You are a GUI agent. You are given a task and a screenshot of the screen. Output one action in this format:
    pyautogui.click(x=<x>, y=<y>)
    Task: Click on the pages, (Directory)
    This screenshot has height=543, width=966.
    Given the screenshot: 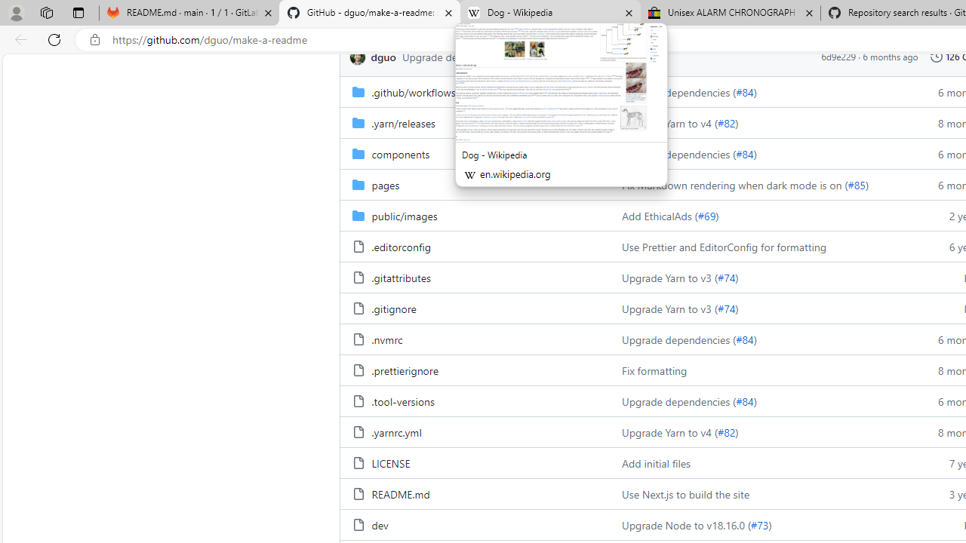 What is the action you would take?
    pyautogui.click(x=385, y=184)
    